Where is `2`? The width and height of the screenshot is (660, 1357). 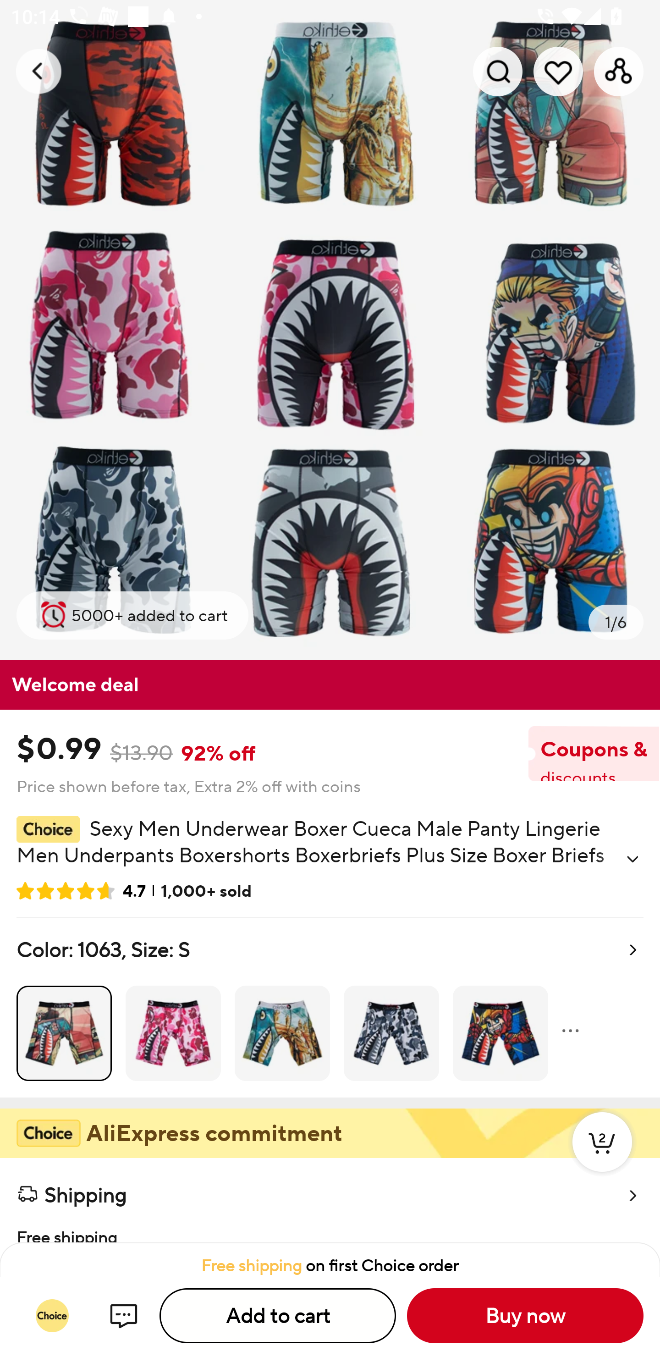 2 is located at coordinates (602, 1158).